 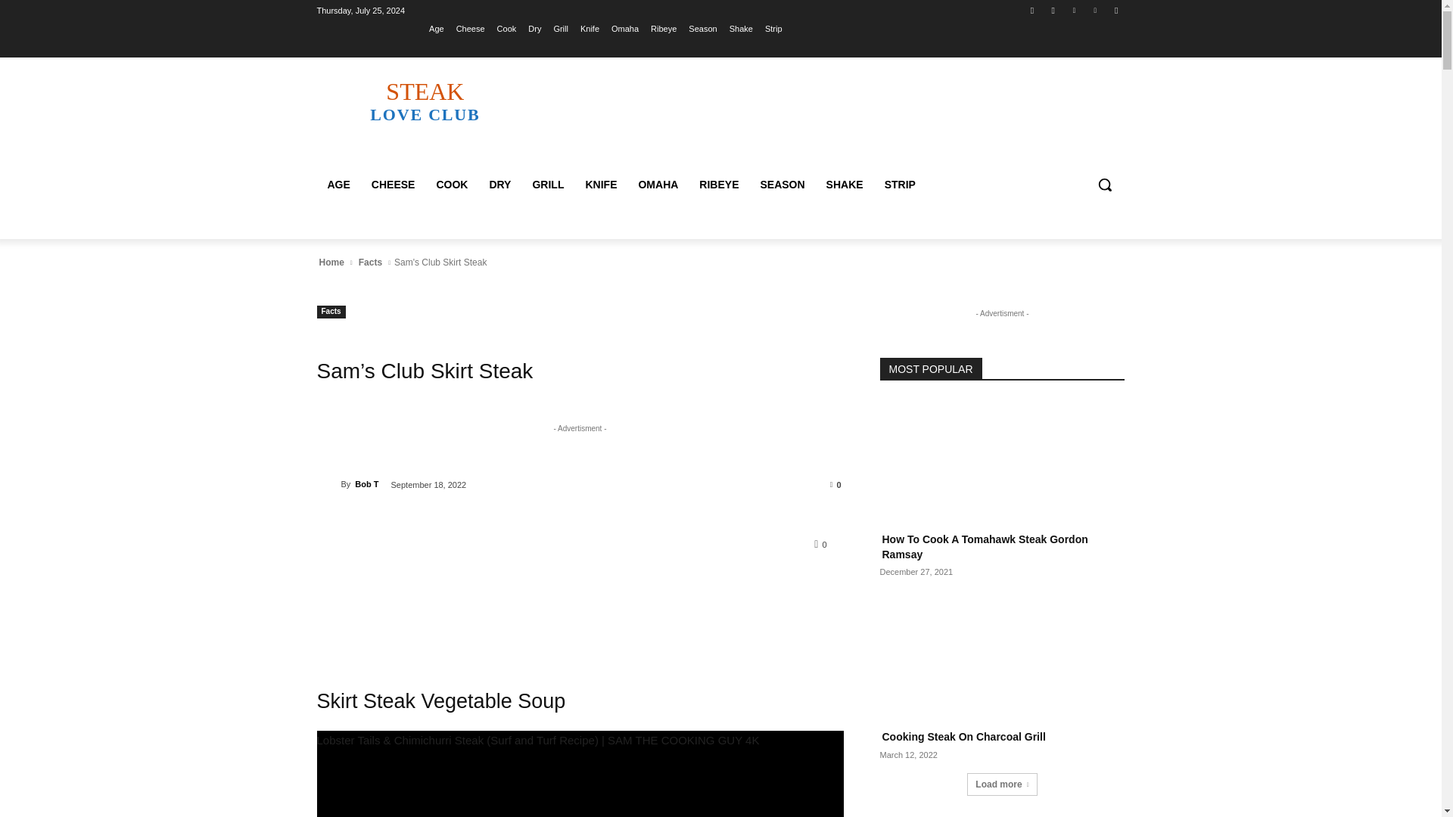 I want to click on Facebook, so click(x=664, y=28).